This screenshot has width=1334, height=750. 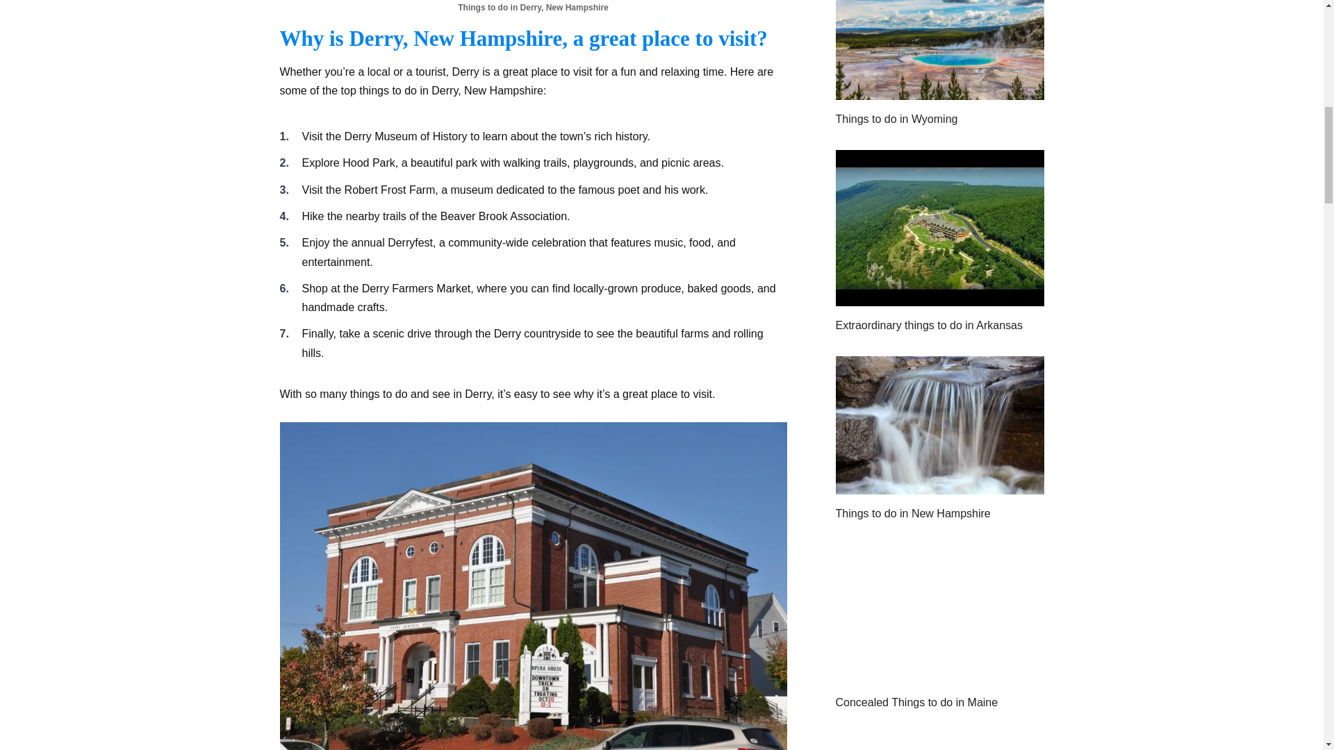 I want to click on Concealed Things to do in Maine 19, so click(x=939, y=614).